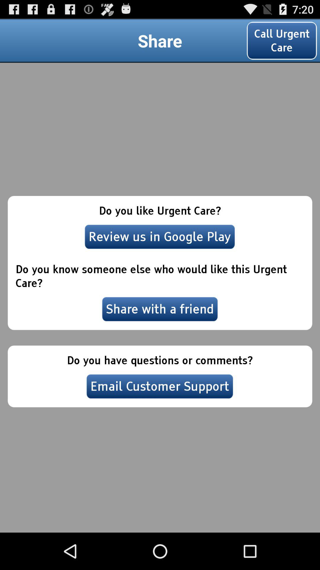 The width and height of the screenshot is (320, 570). I want to click on scroll to the share with a, so click(160, 309).